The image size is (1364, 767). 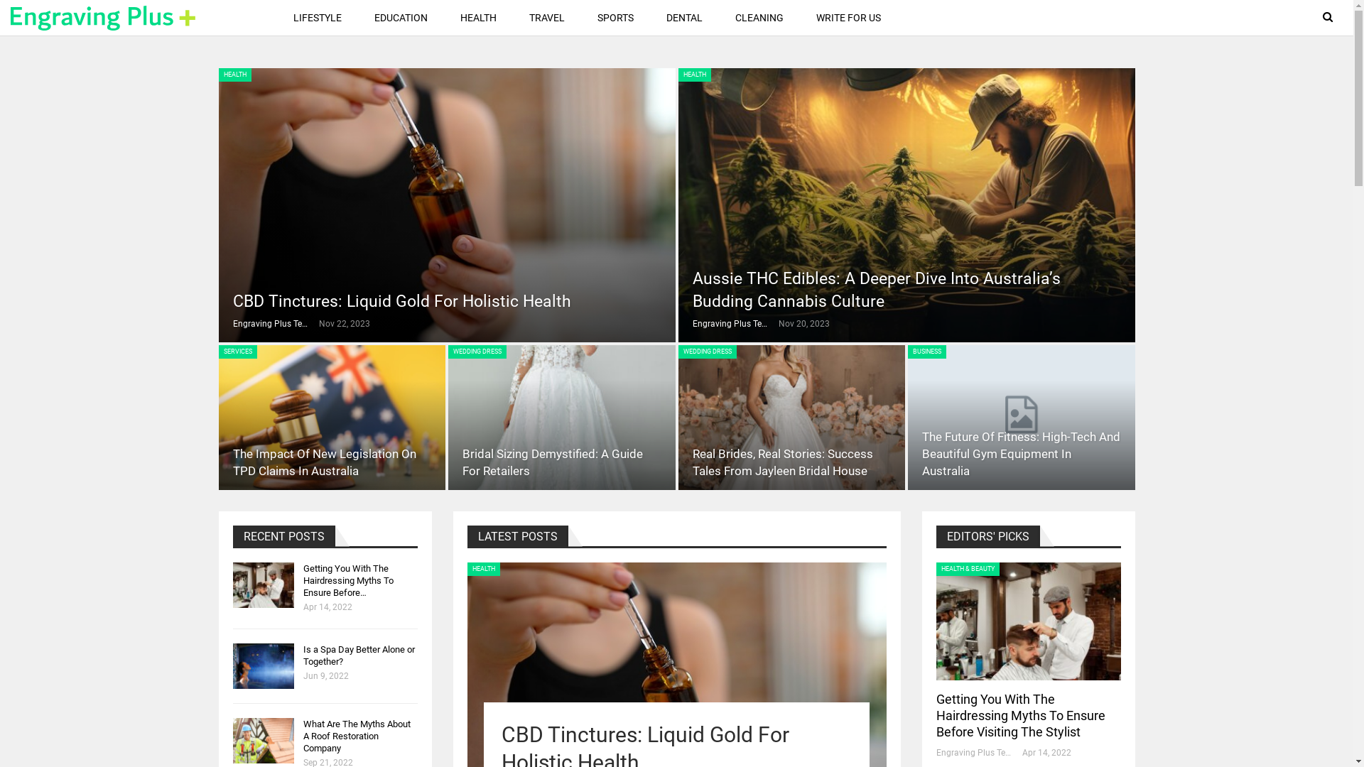 I want to click on HEALTH & BEAUTY, so click(x=968, y=570).